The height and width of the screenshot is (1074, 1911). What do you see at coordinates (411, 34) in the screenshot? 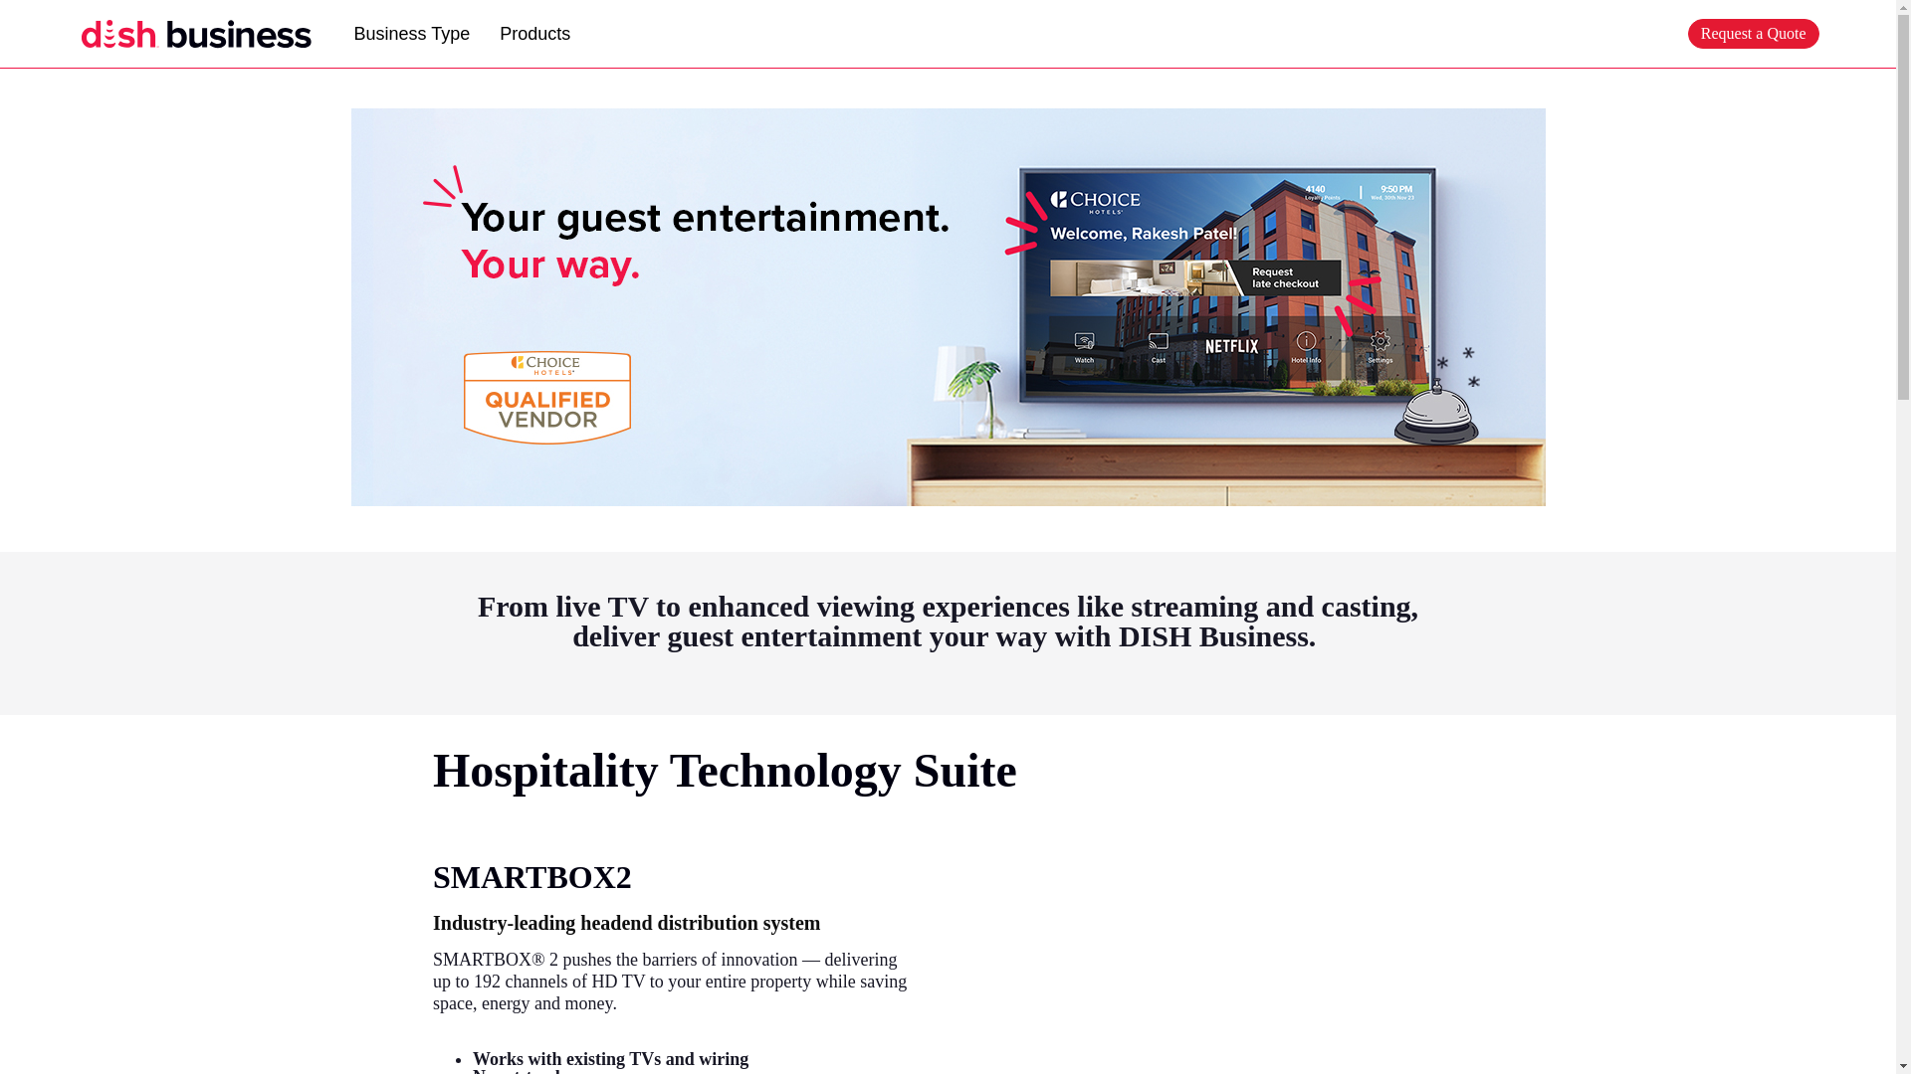
I see `Business Type` at bounding box center [411, 34].